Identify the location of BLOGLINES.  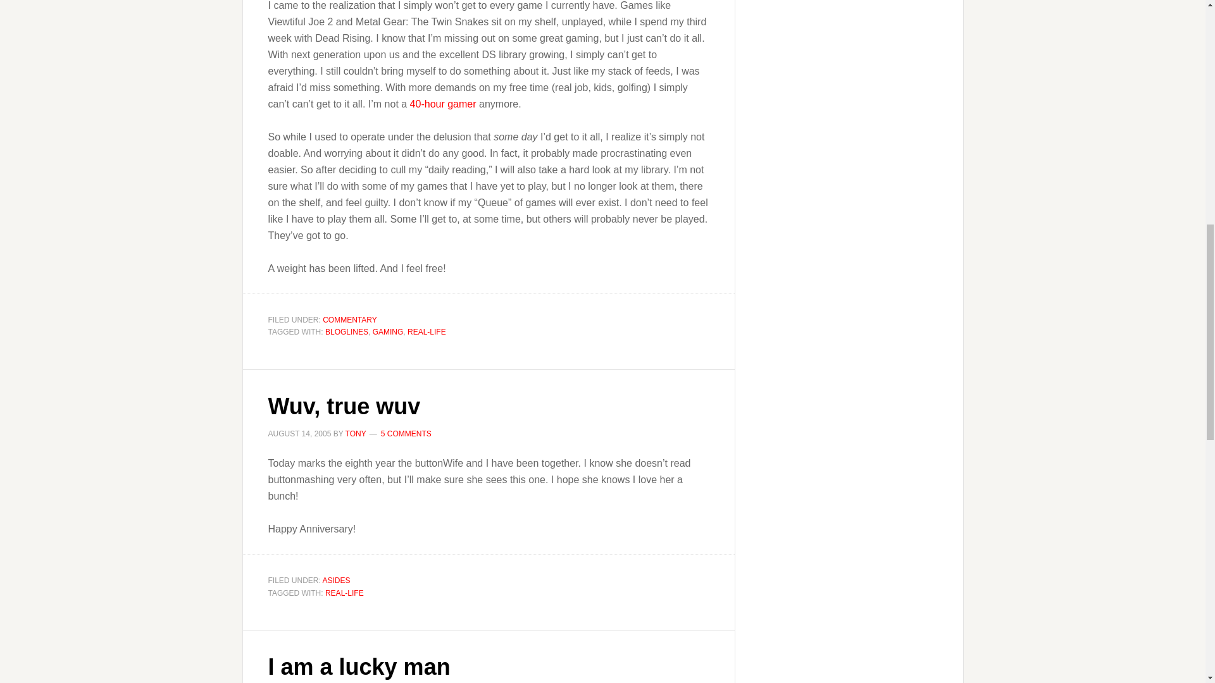
(347, 332).